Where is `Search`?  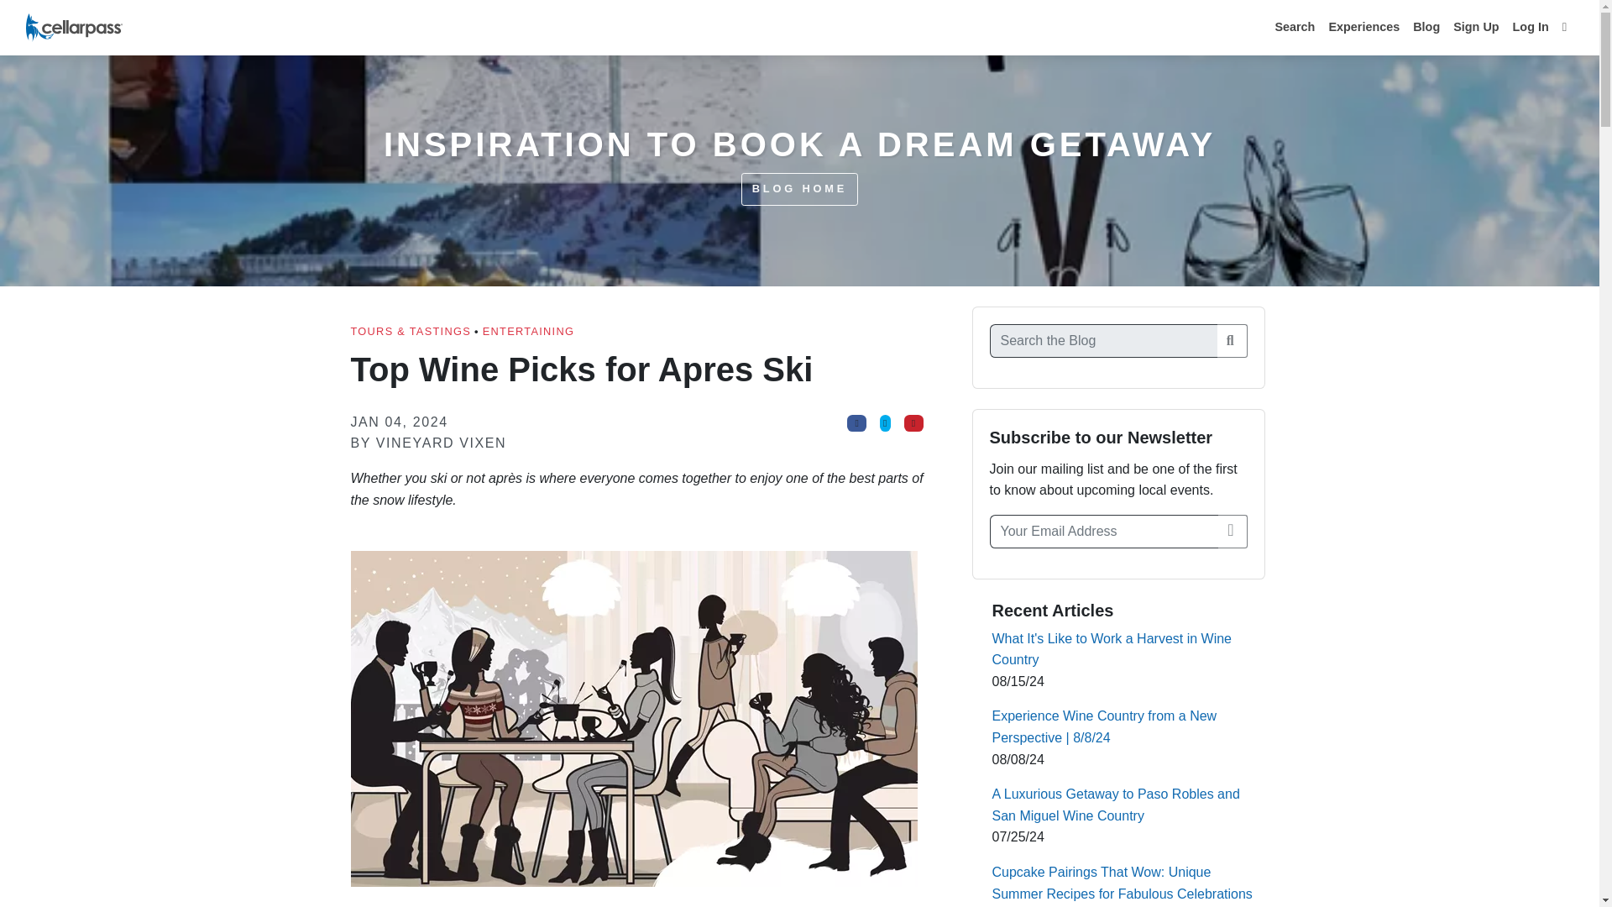
Search is located at coordinates (1295, 27).